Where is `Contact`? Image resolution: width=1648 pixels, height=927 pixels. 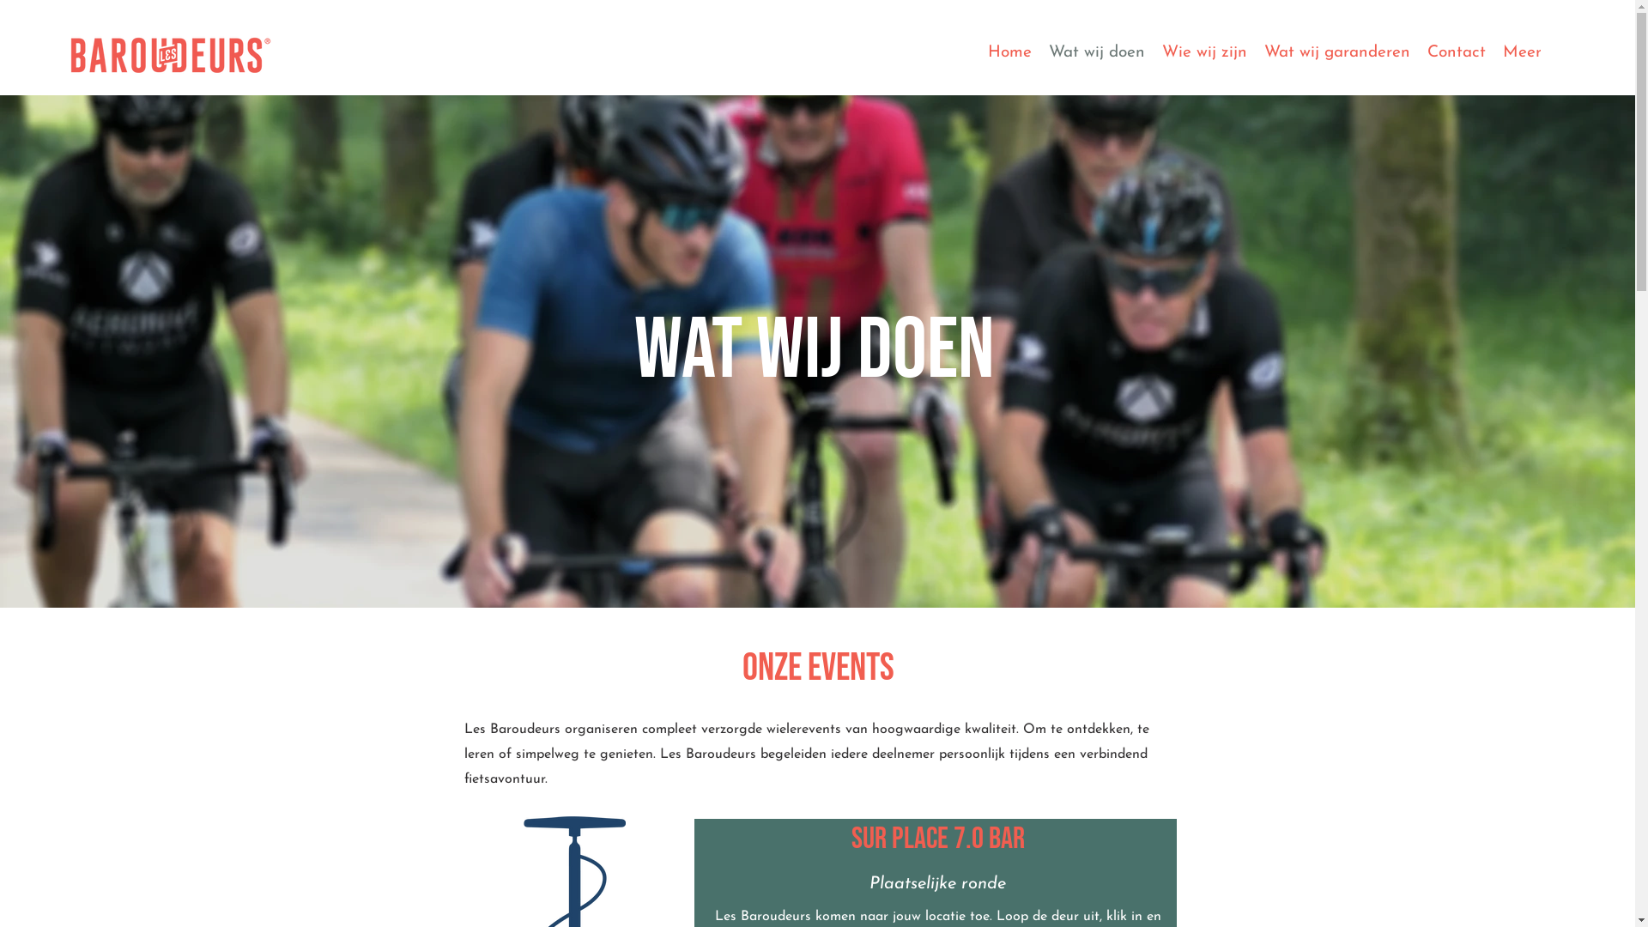 Contact is located at coordinates (1457, 55).